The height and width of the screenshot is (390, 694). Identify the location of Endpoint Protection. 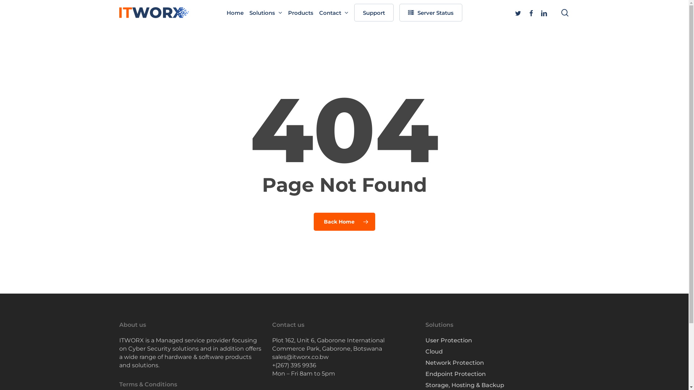
(497, 374).